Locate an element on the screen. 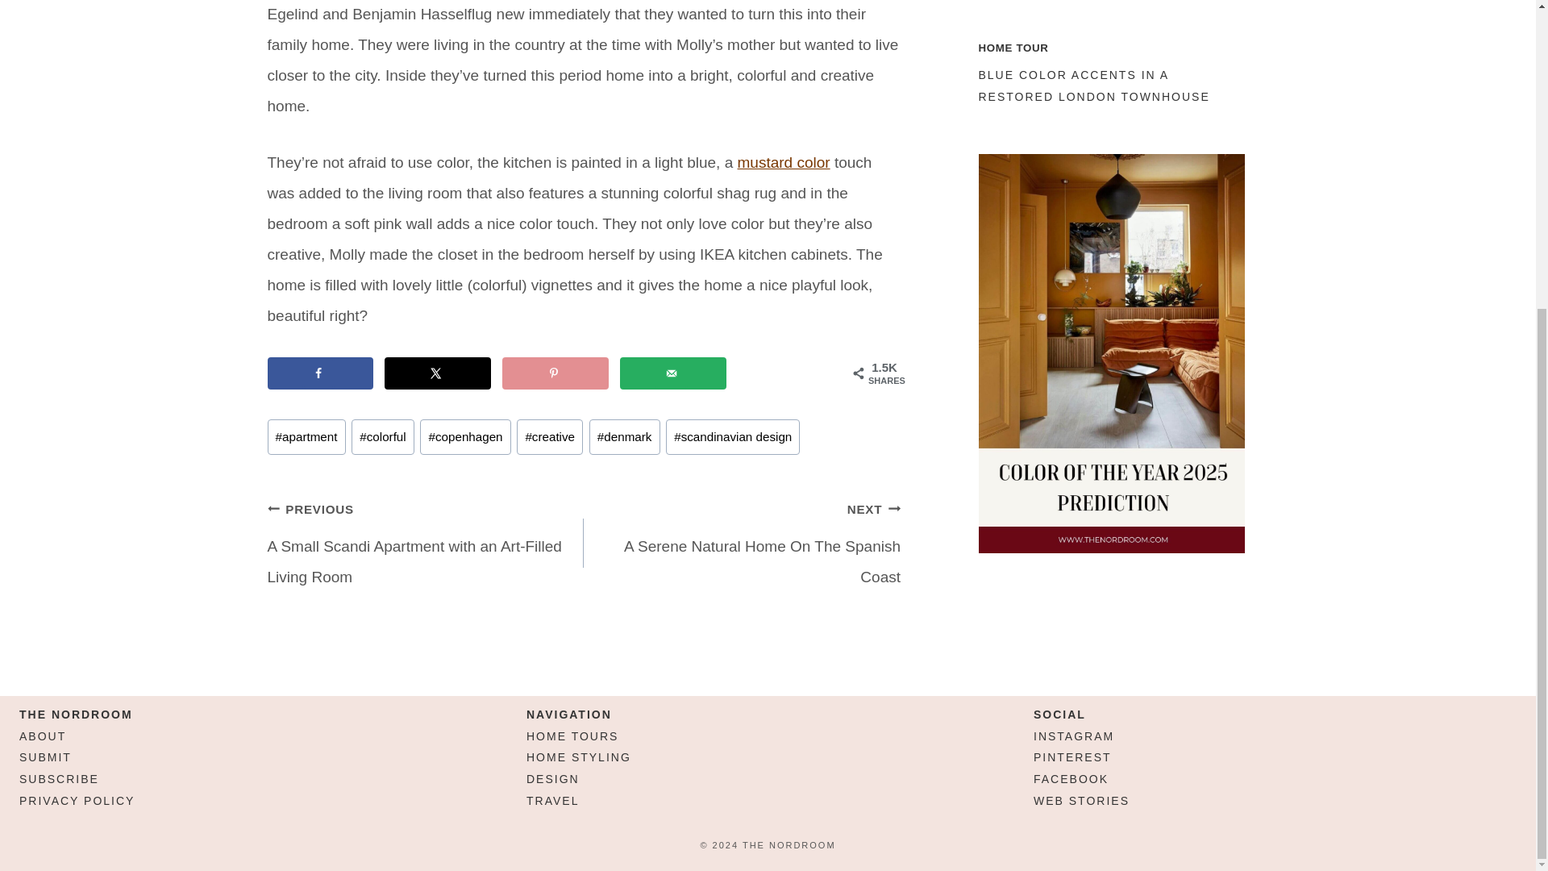  Save to Pinterest is located at coordinates (555, 373).